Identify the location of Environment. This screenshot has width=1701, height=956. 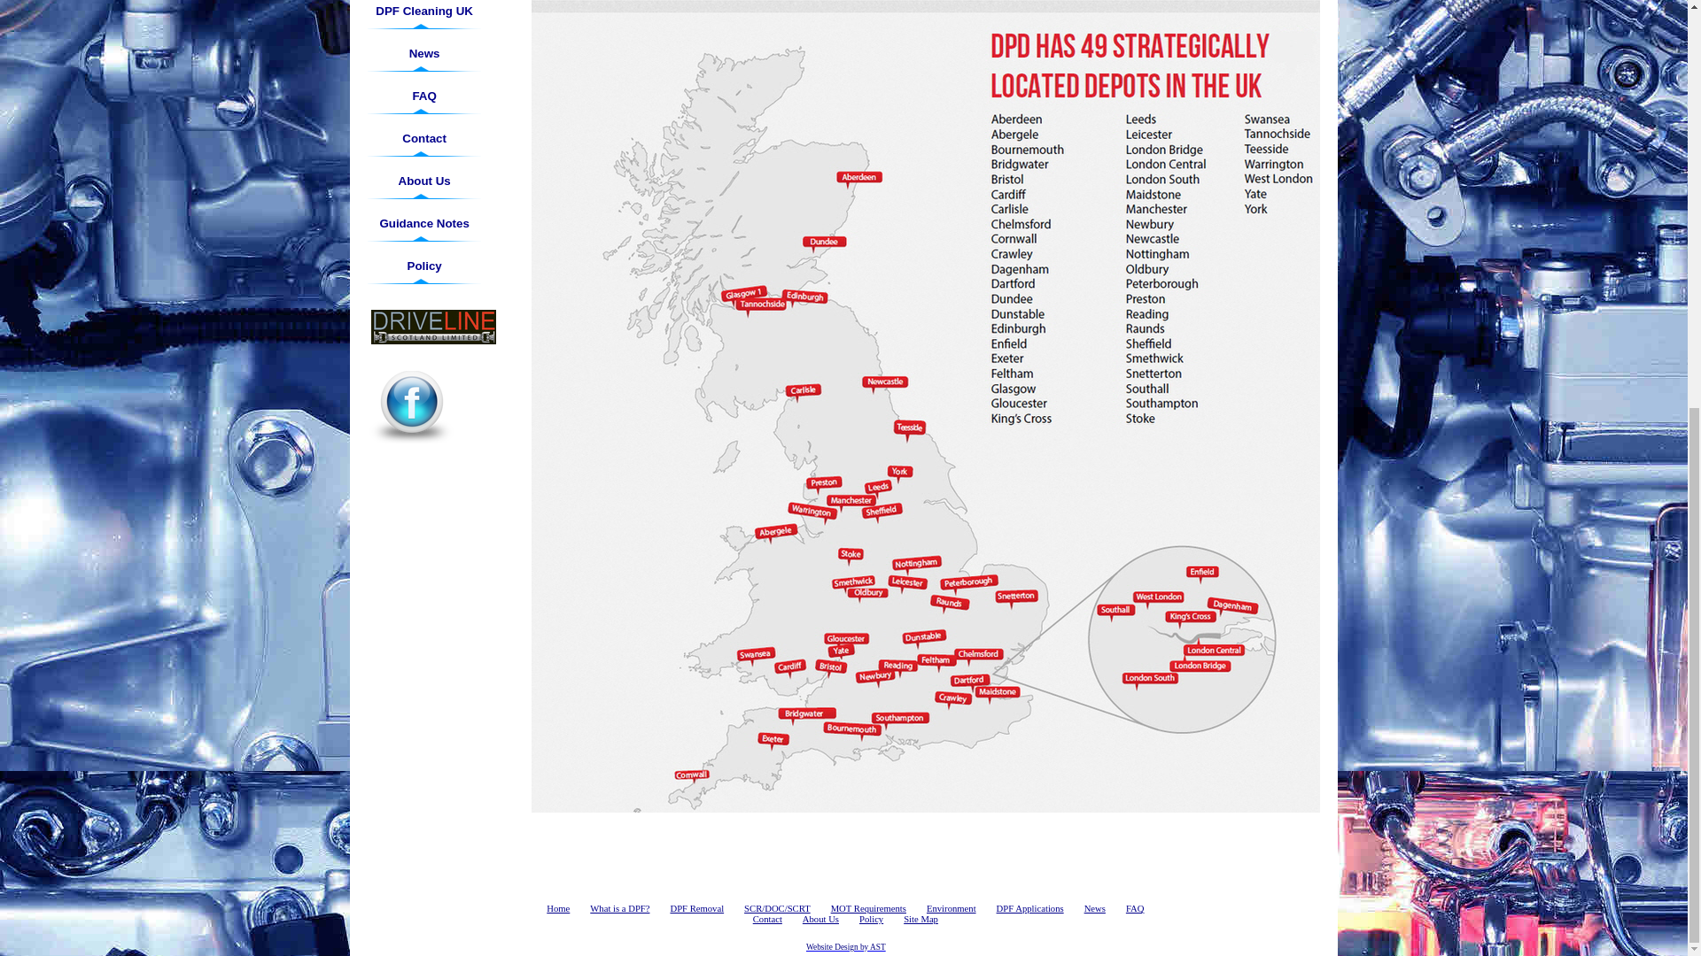
(951, 908).